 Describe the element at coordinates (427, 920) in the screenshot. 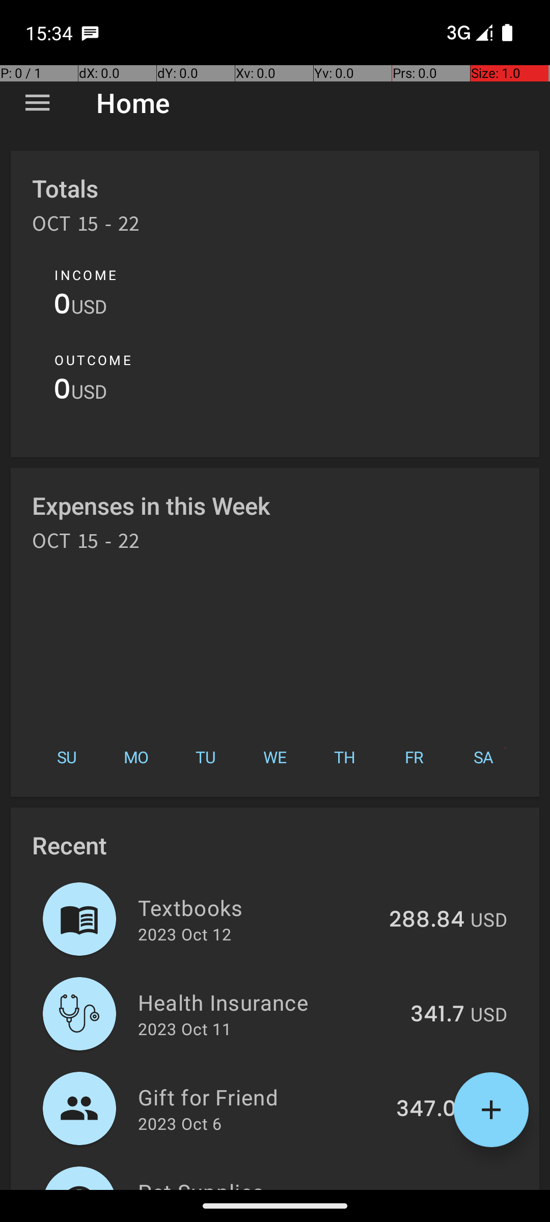

I see `288.84` at that location.